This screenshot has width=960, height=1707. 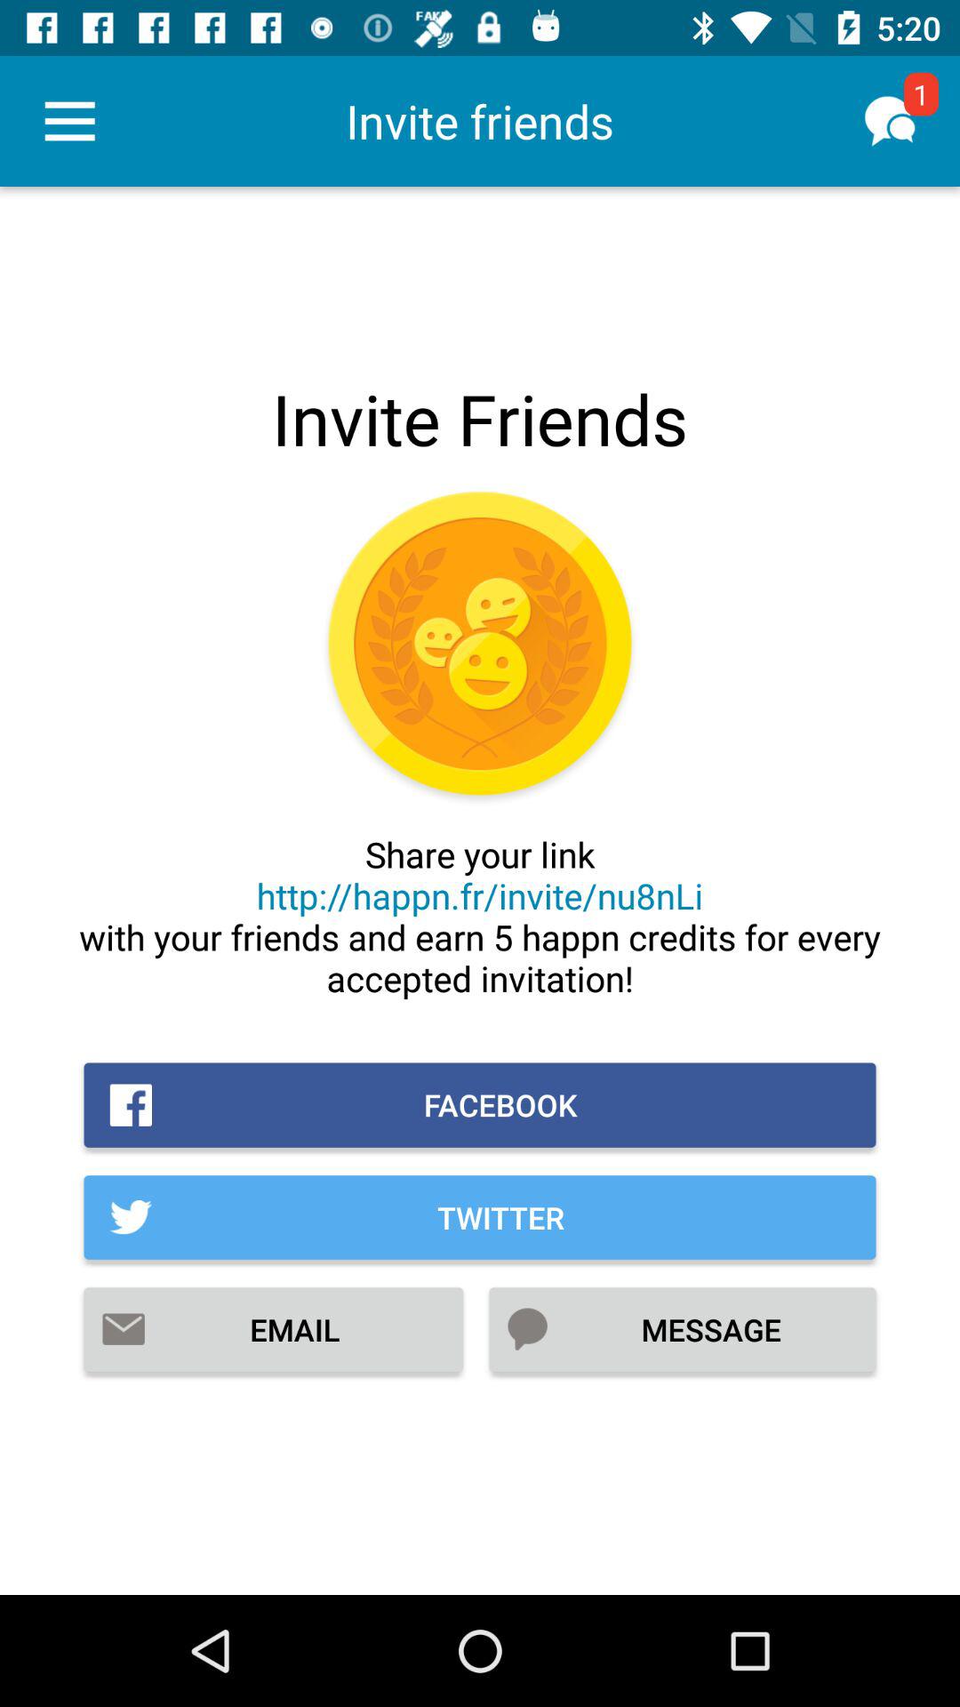 I want to click on swipe until message, so click(x=683, y=1329).